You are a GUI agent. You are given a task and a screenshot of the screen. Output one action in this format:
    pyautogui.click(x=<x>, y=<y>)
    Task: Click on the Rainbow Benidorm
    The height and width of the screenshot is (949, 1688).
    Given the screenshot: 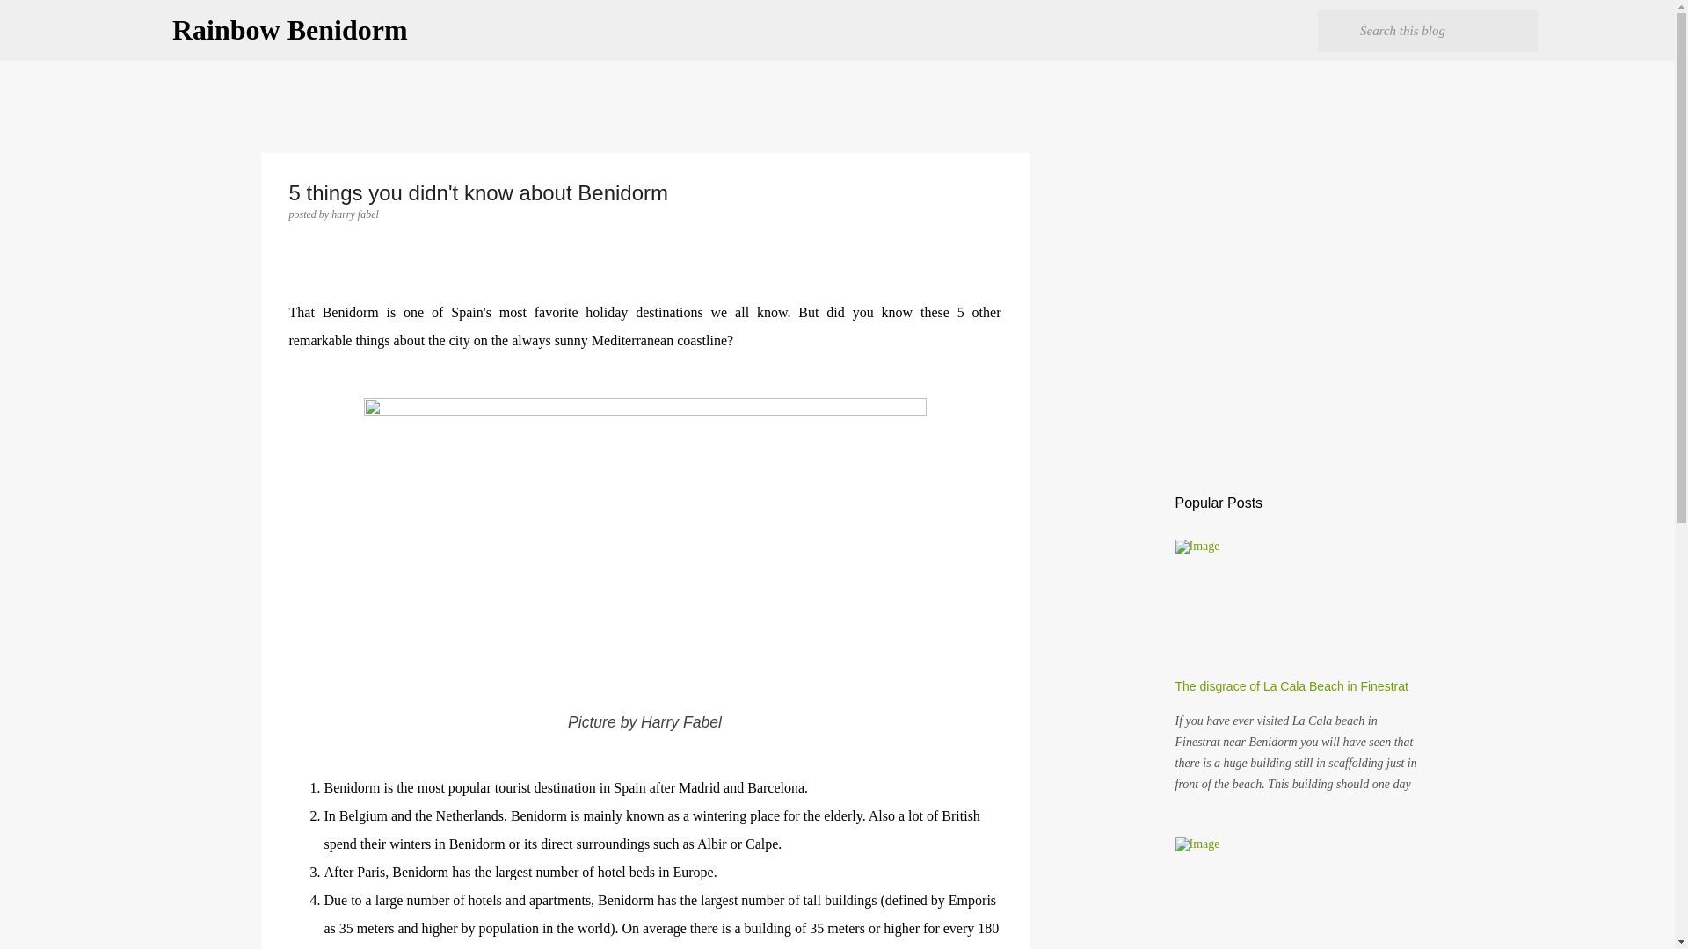 What is the action you would take?
    pyautogui.click(x=290, y=30)
    